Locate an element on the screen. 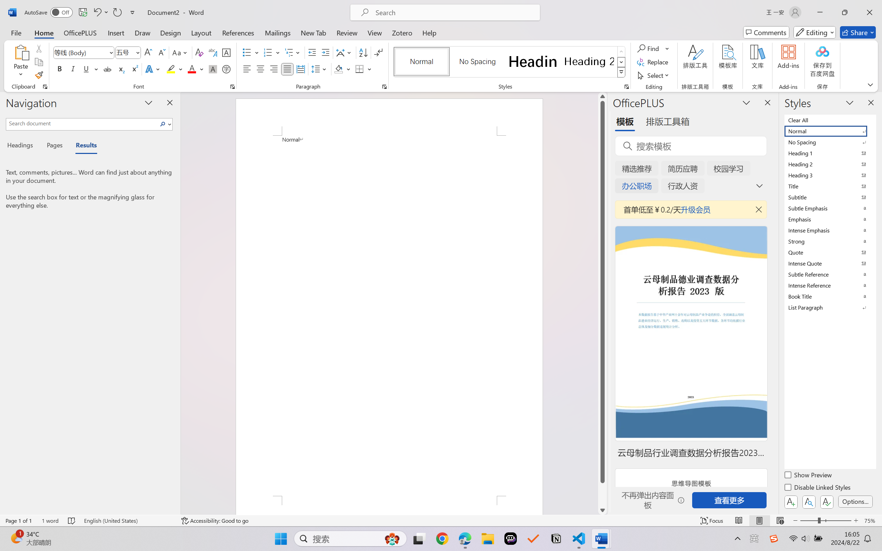 Image resolution: width=882 pixels, height=551 pixels. References is located at coordinates (238, 32).